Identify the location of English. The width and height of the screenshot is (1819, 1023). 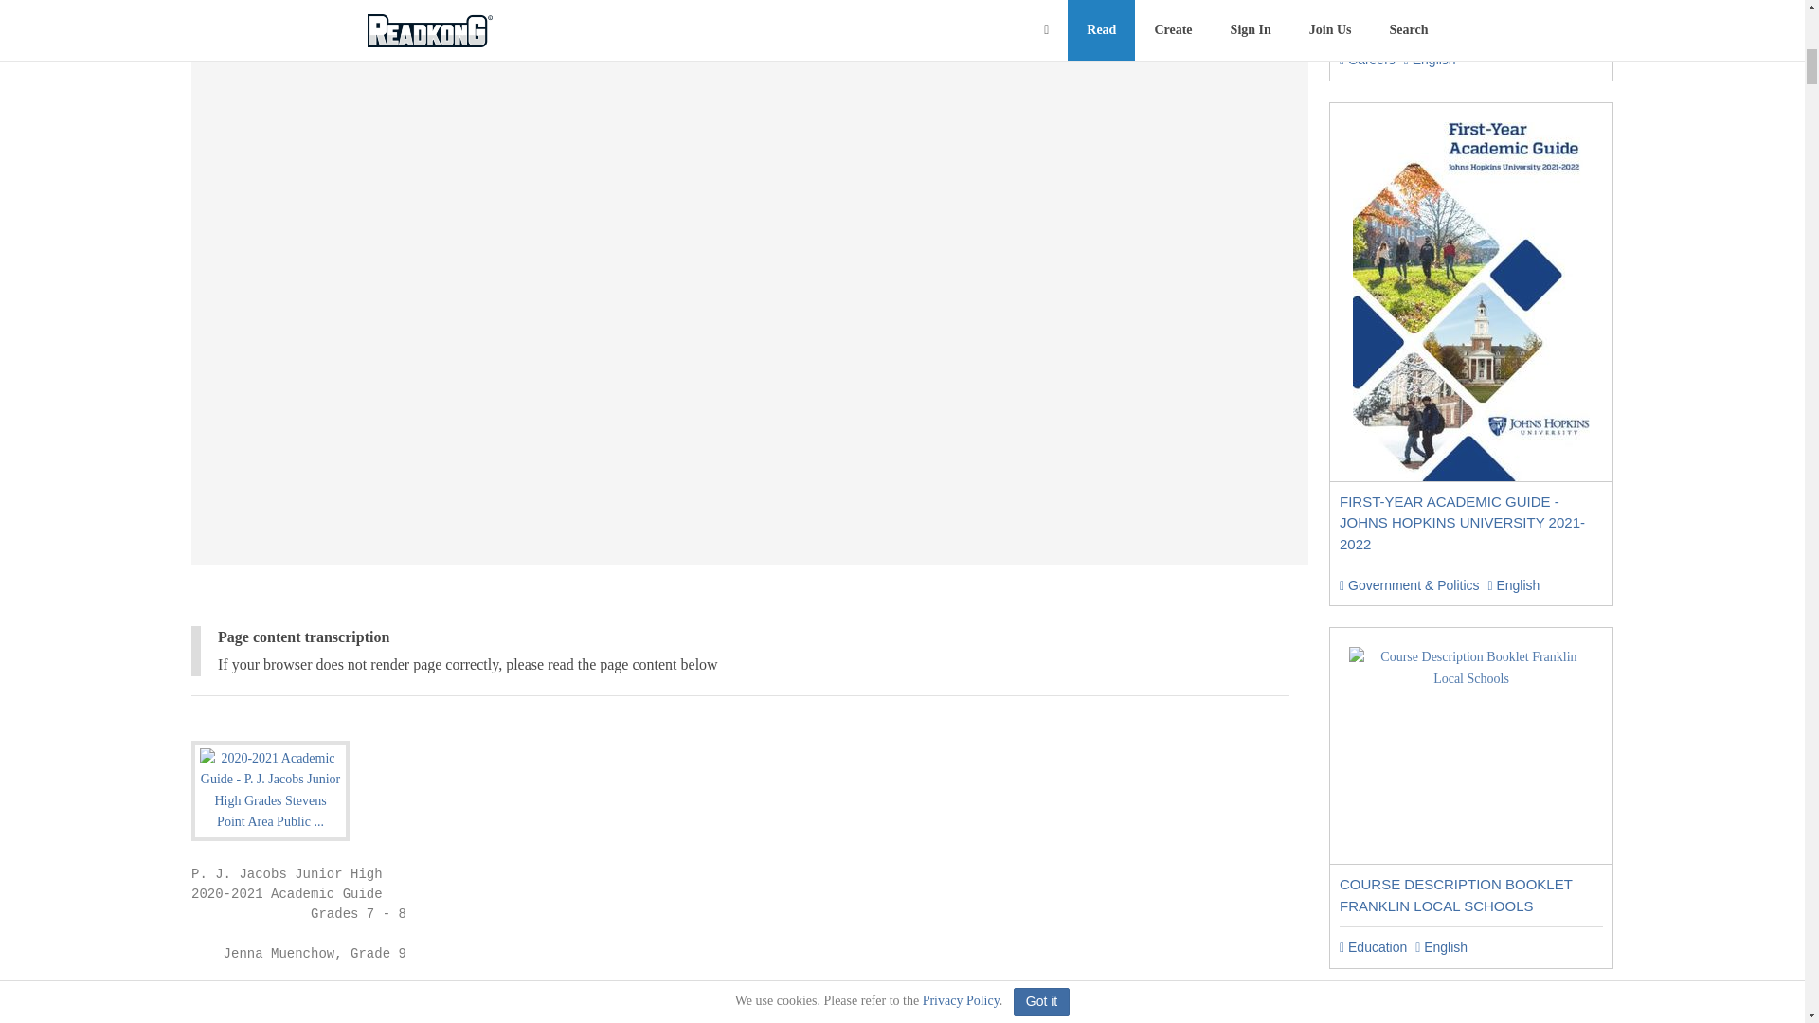
(1513, 585).